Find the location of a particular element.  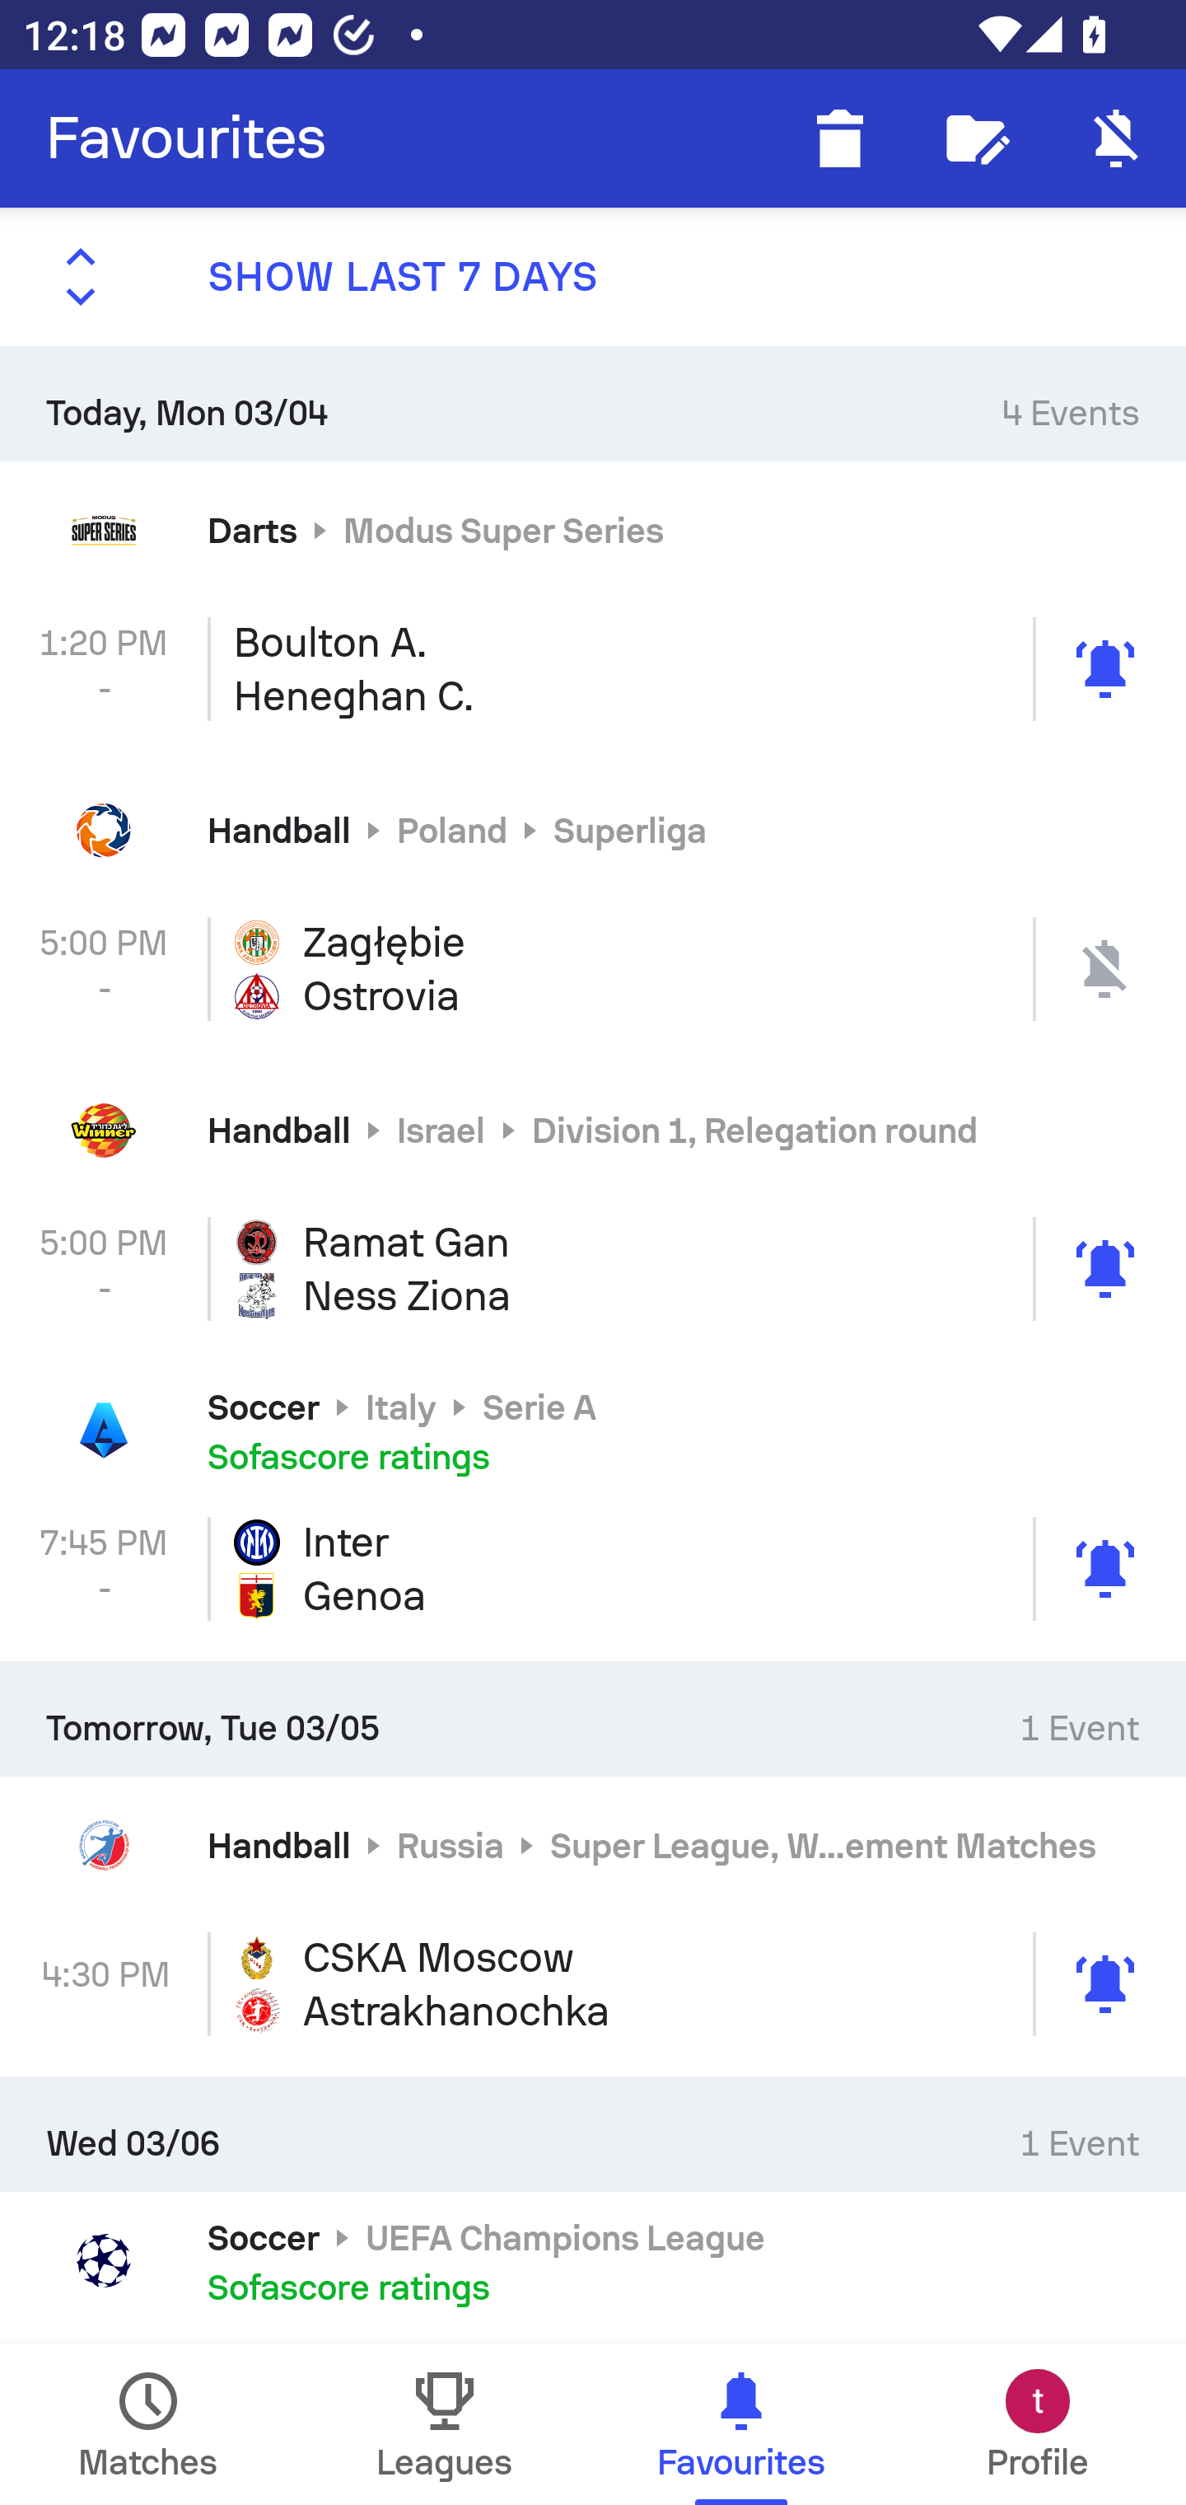

Handball Poland Superliga is located at coordinates (593, 831).